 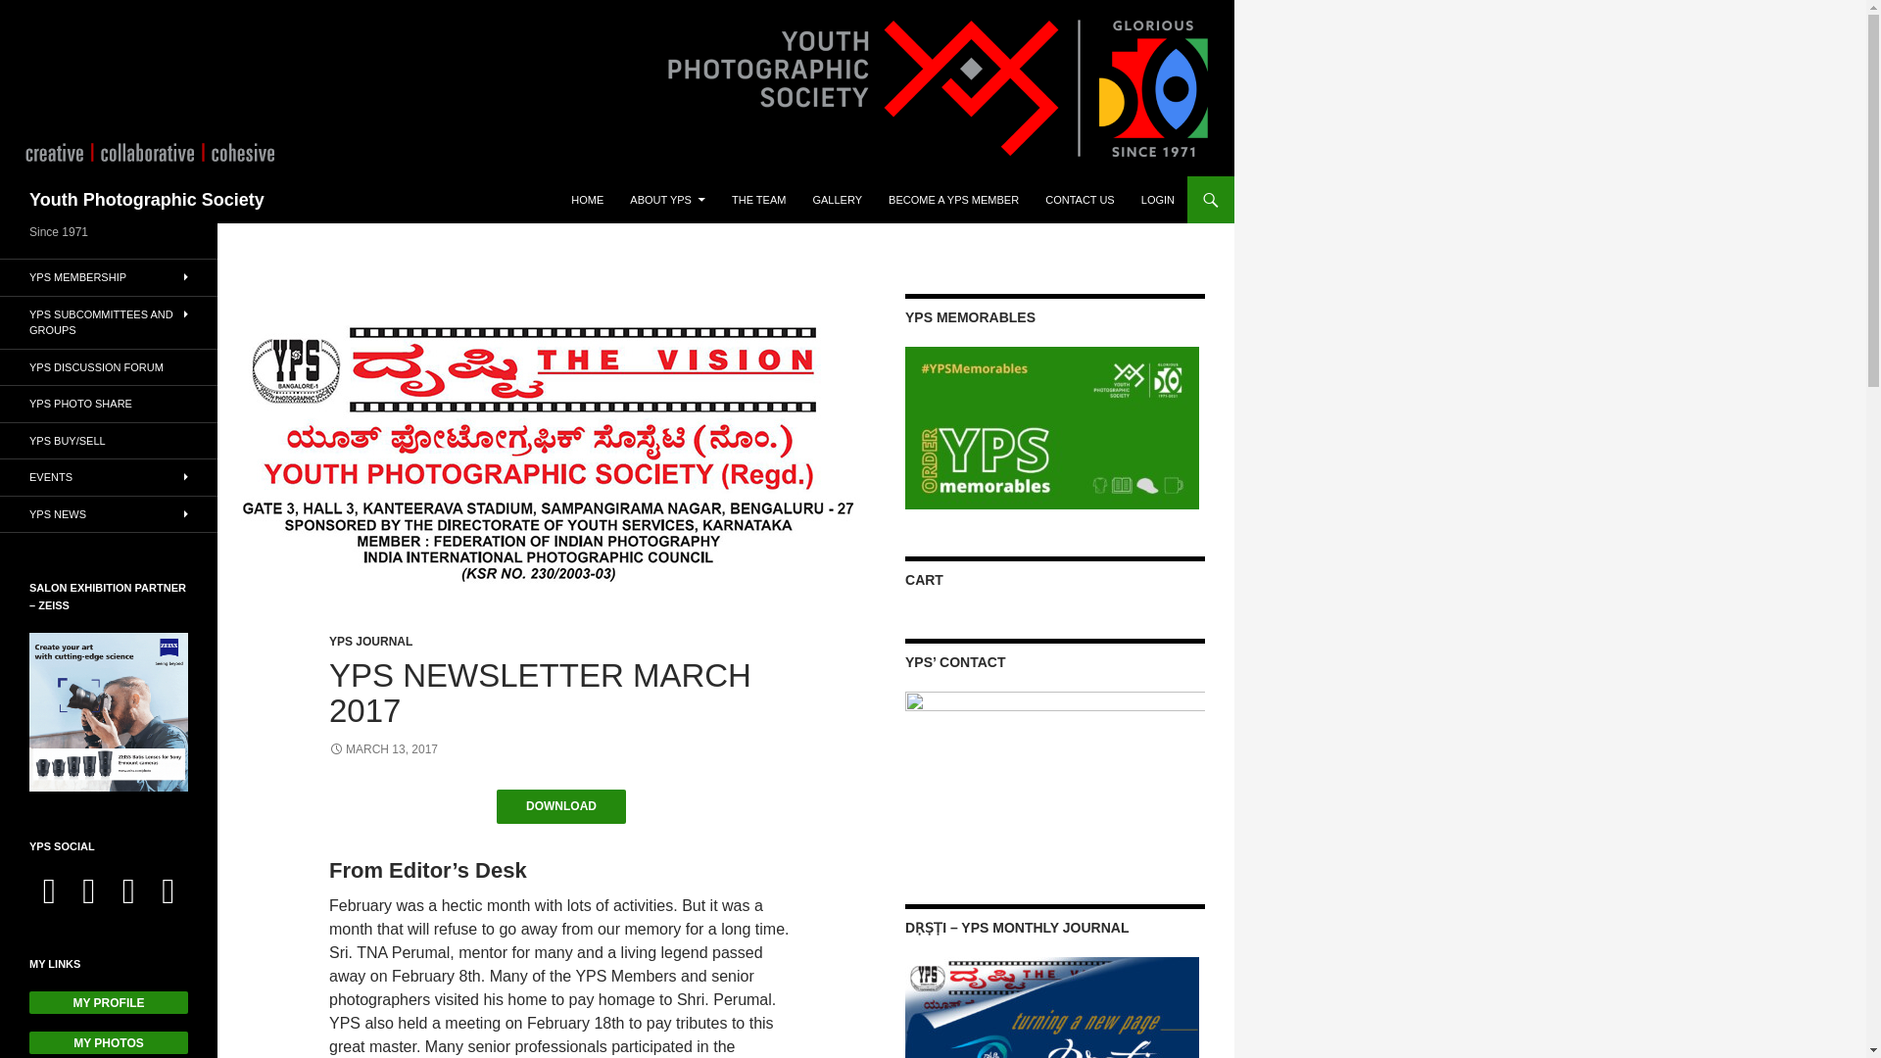 I want to click on YPS JOURNAL, so click(x=370, y=642).